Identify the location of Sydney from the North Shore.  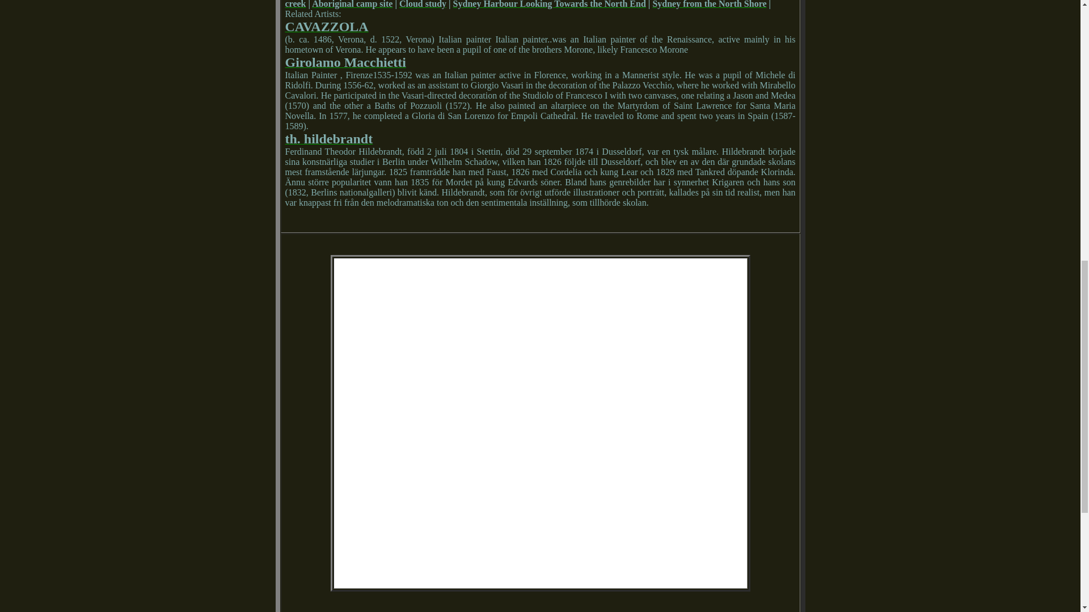
(709, 5).